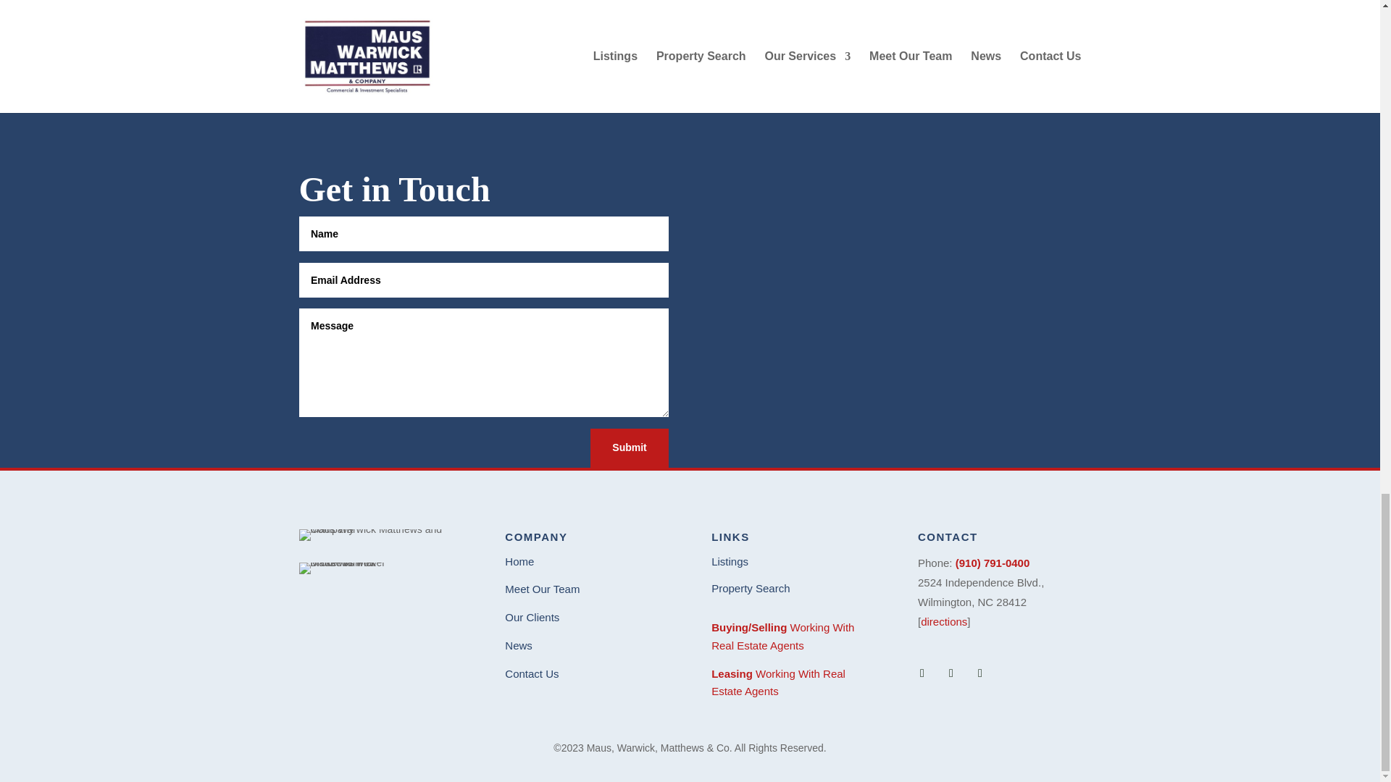 The height and width of the screenshot is (782, 1391). Describe the element at coordinates (778, 683) in the screenshot. I see `Leasing Working With Real Estate Agents` at that location.